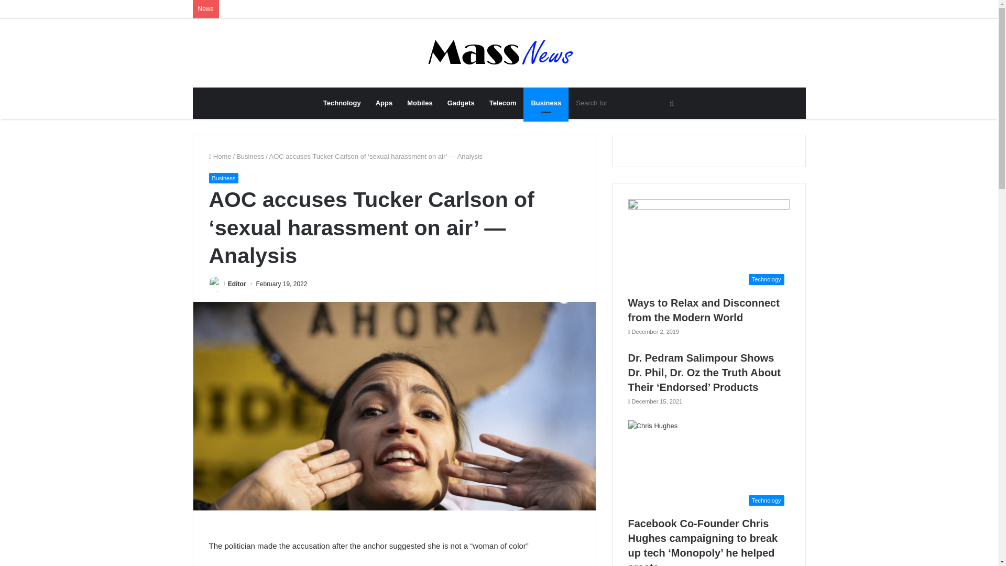 This screenshot has width=1006, height=566. What do you see at coordinates (545, 103) in the screenshot?
I see `Business` at bounding box center [545, 103].